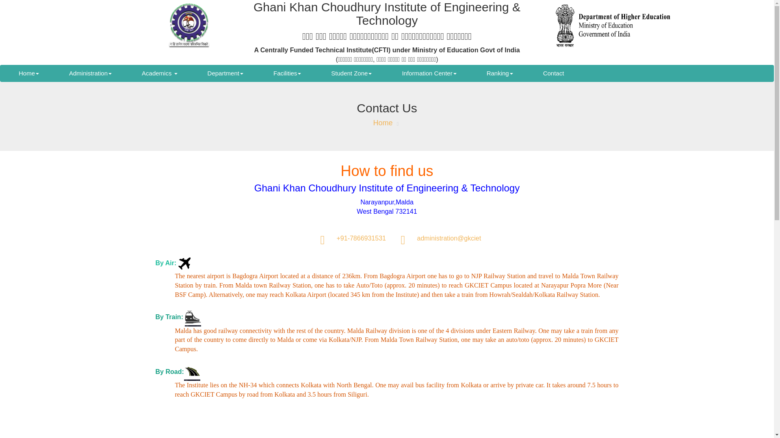 The image size is (780, 438). What do you see at coordinates (28, 73) in the screenshot?
I see `Home` at bounding box center [28, 73].